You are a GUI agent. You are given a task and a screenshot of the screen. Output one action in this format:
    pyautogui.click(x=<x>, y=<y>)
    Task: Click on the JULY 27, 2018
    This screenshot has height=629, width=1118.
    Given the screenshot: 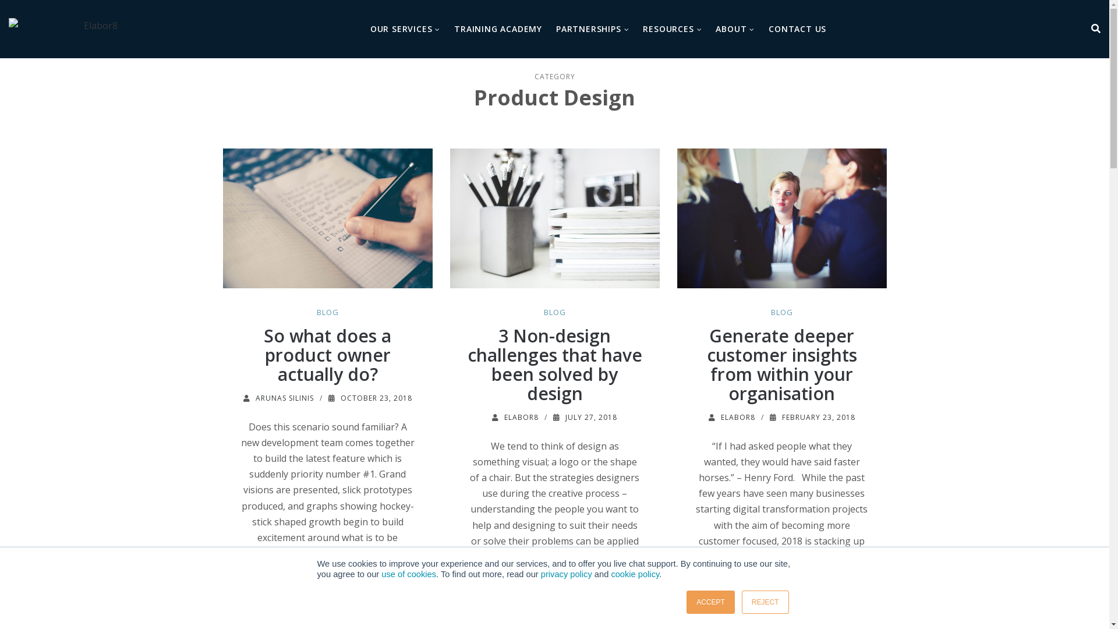 What is the action you would take?
    pyautogui.click(x=592, y=417)
    